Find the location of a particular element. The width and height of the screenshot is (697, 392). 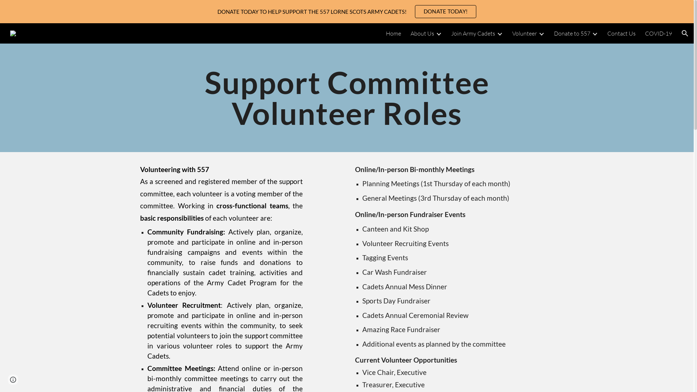

Volunteer is located at coordinates (525, 33).